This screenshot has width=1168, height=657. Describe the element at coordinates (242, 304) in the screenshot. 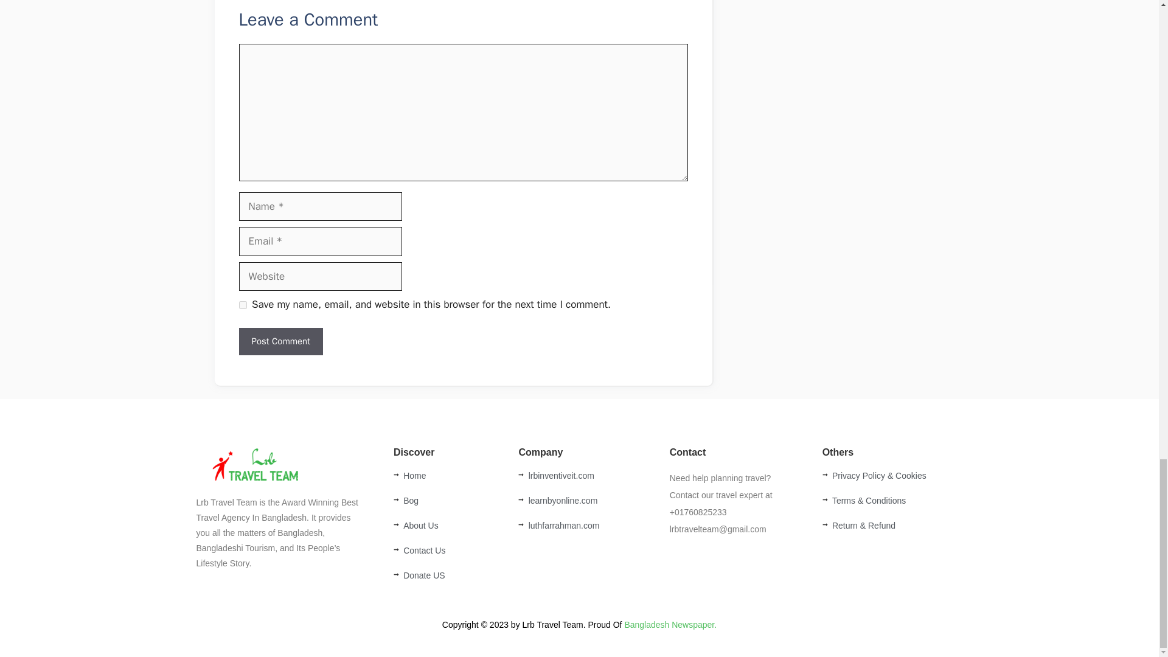

I see `yes` at that location.